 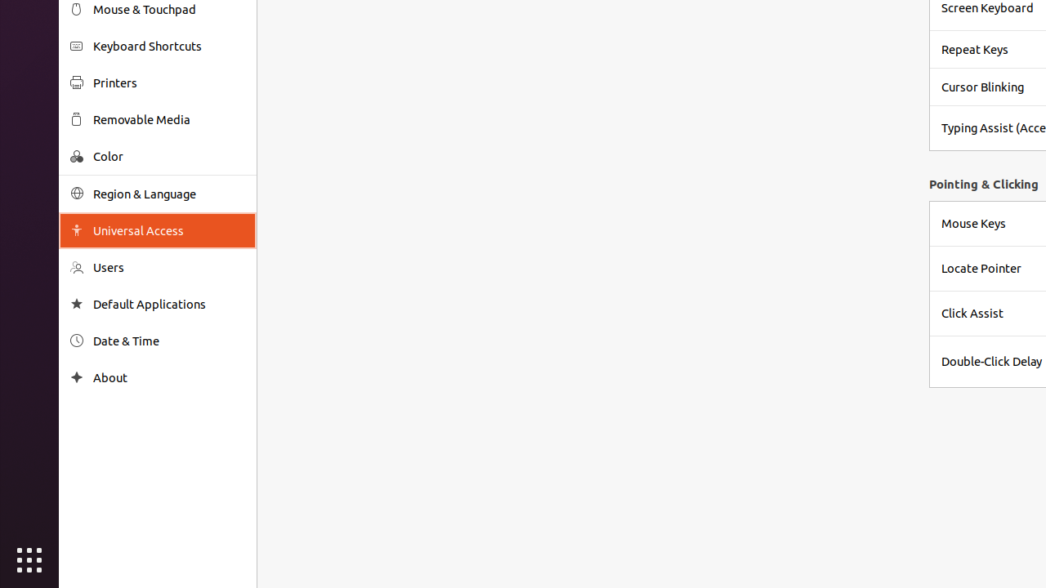 What do you see at coordinates (169, 377) in the screenshot?
I see `About` at bounding box center [169, 377].